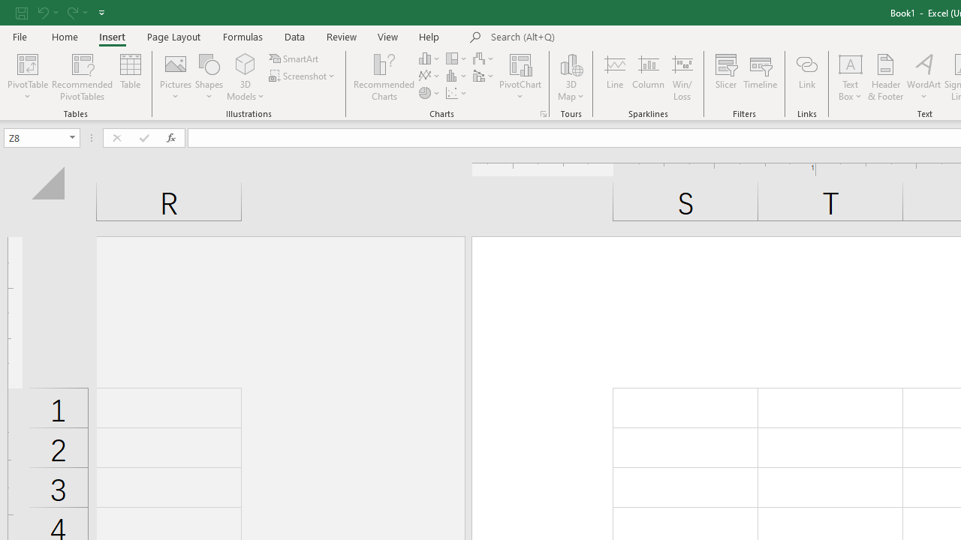  Describe the element at coordinates (245, 76) in the screenshot. I see `3D Models` at that location.